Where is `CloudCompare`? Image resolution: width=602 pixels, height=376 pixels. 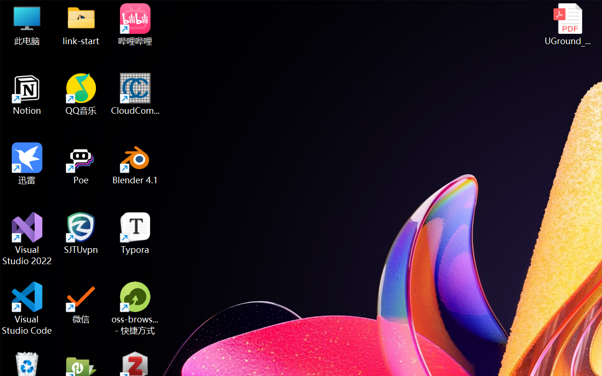 CloudCompare is located at coordinates (135, 94).